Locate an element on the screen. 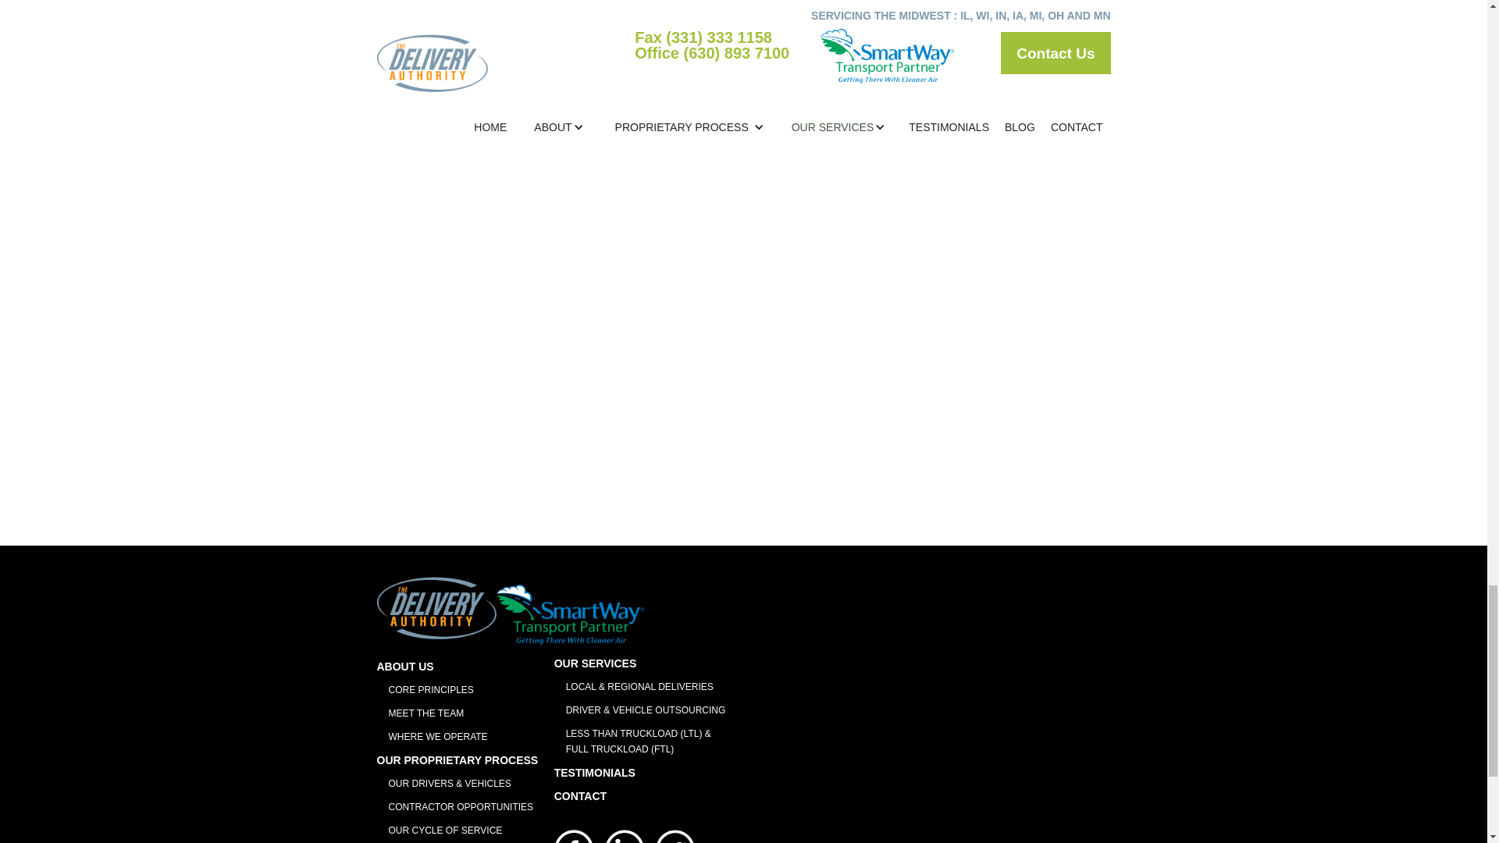  OUR PROPRIETARY PROCESS is located at coordinates (461, 760).